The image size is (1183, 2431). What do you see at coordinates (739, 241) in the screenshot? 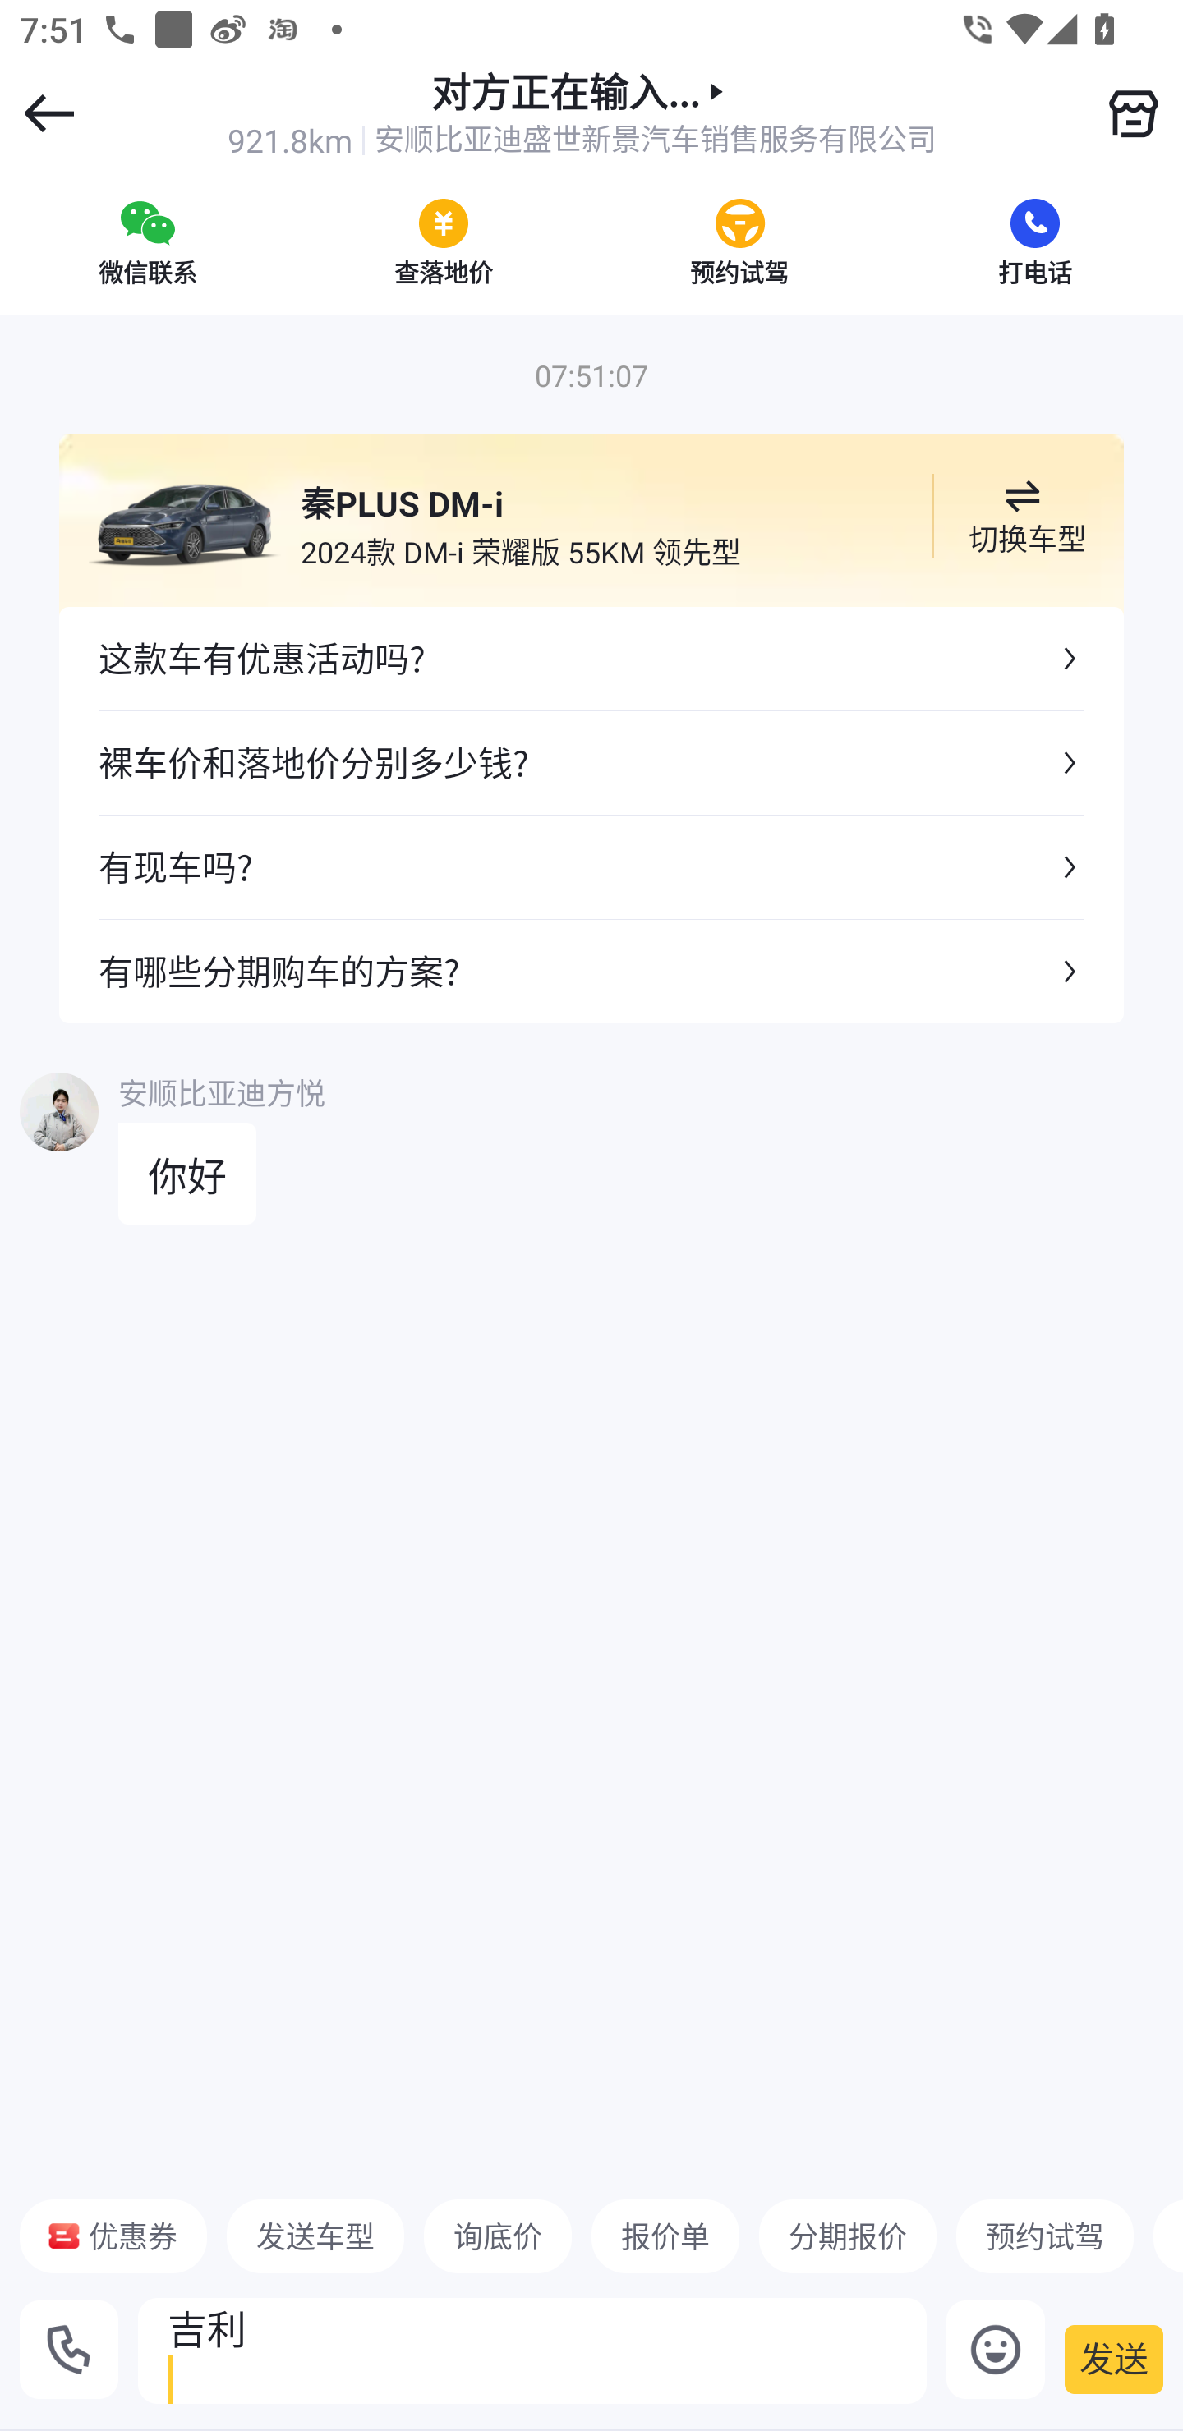
I see `预约试驾` at bounding box center [739, 241].